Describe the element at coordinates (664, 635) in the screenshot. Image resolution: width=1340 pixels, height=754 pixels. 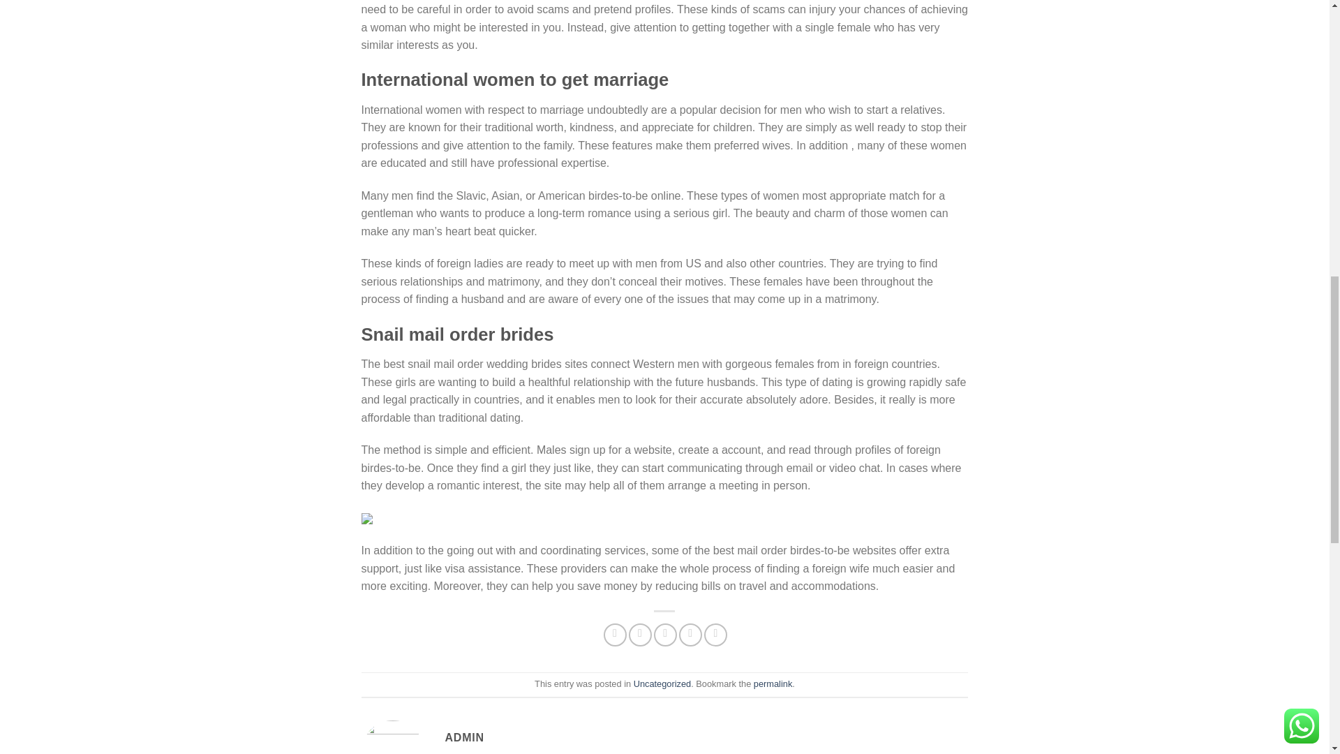
I see `Email to a Friend` at that location.